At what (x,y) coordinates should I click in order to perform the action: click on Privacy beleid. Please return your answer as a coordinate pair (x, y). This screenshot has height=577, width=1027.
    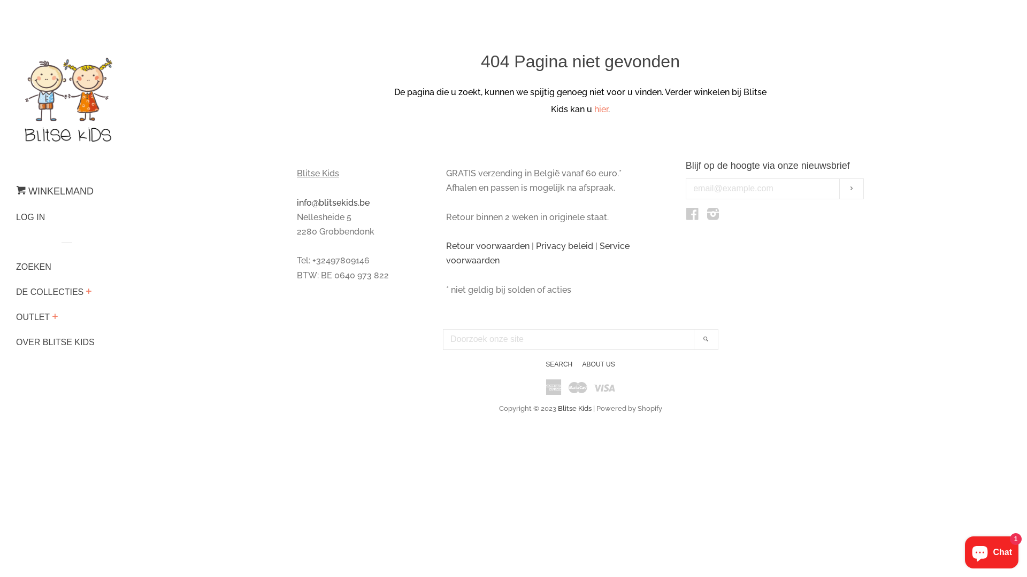
    Looking at the image, I should click on (565, 246).